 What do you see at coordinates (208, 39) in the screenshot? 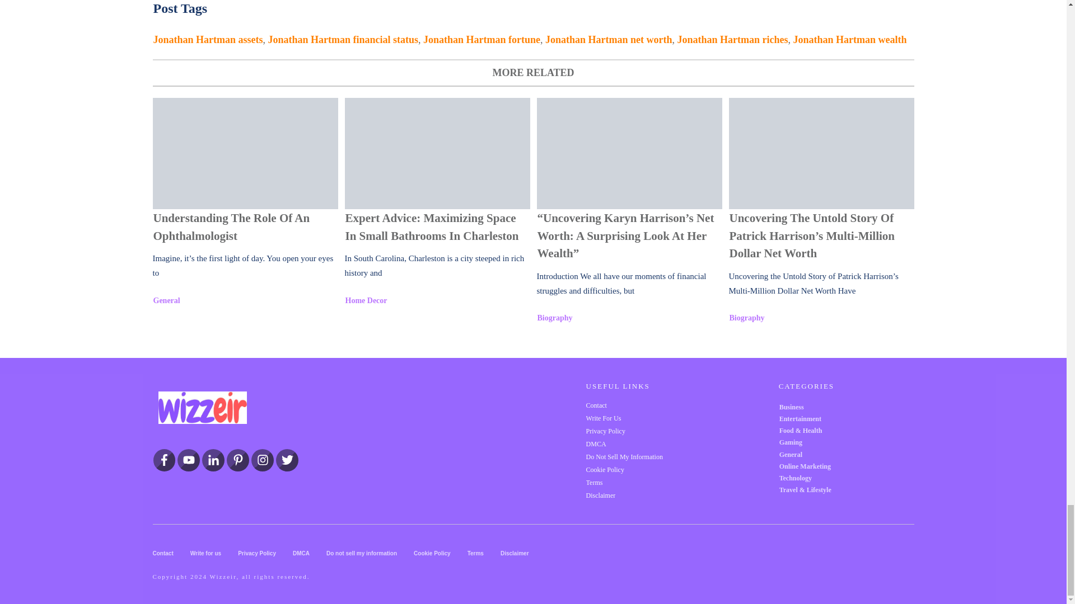
I see `Jonathan Hartman assets` at bounding box center [208, 39].